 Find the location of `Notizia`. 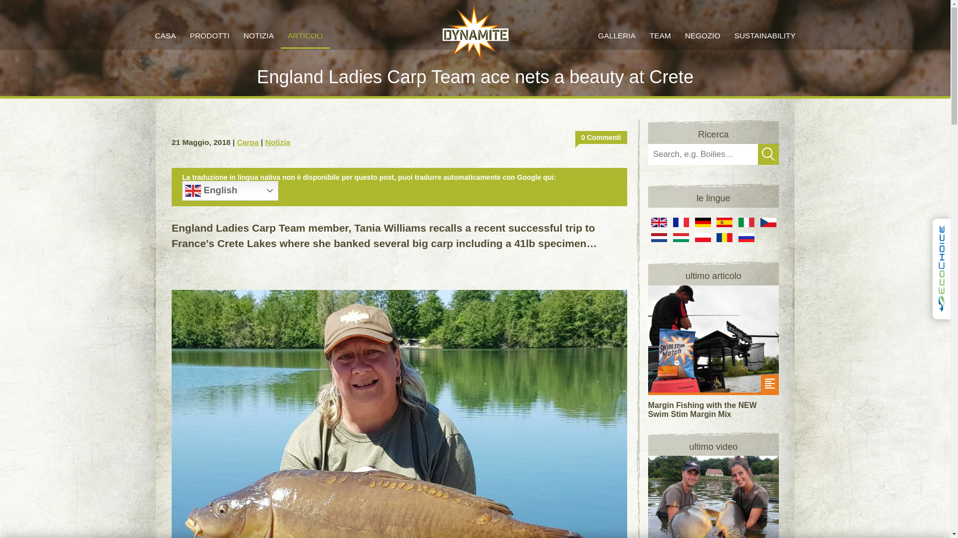

Notizia is located at coordinates (277, 141).